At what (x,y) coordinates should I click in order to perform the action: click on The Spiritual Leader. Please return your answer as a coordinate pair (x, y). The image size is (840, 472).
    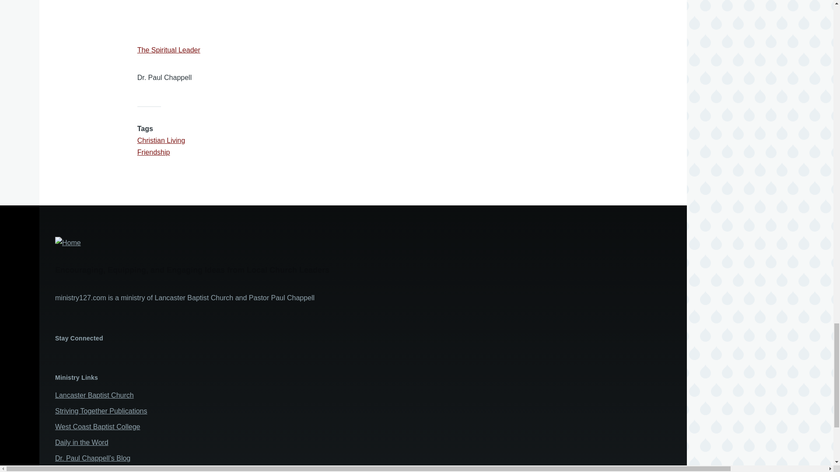
    Looking at the image, I should click on (169, 50).